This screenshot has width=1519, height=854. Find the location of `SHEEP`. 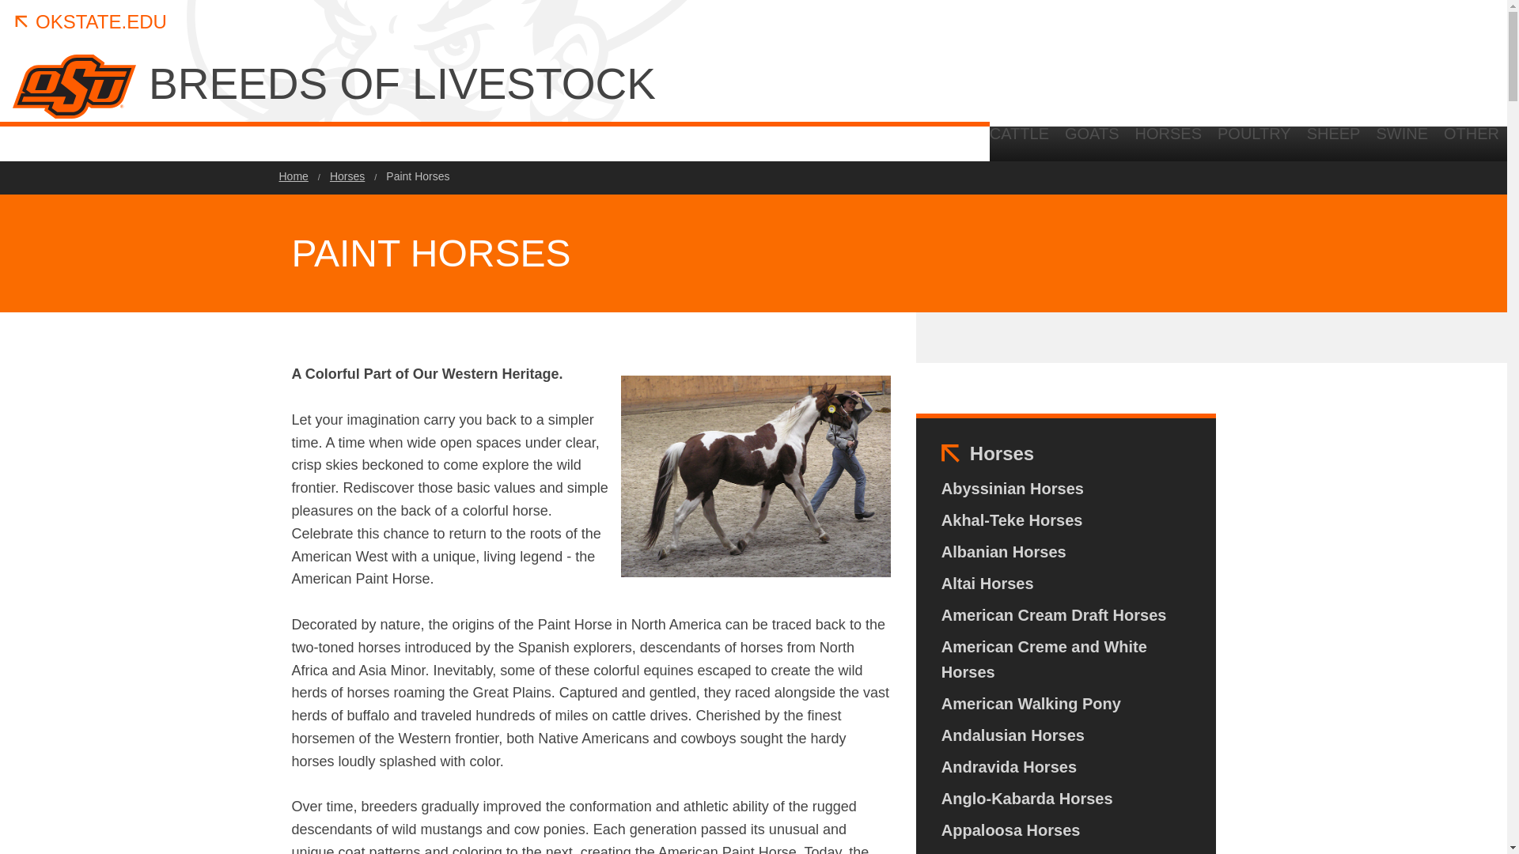

SHEEP is located at coordinates (1333, 139).